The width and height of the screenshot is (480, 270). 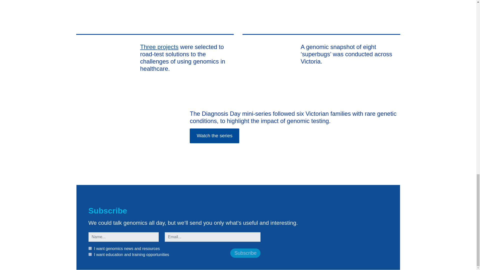 I want to click on stkhkk, so click(x=90, y=254).